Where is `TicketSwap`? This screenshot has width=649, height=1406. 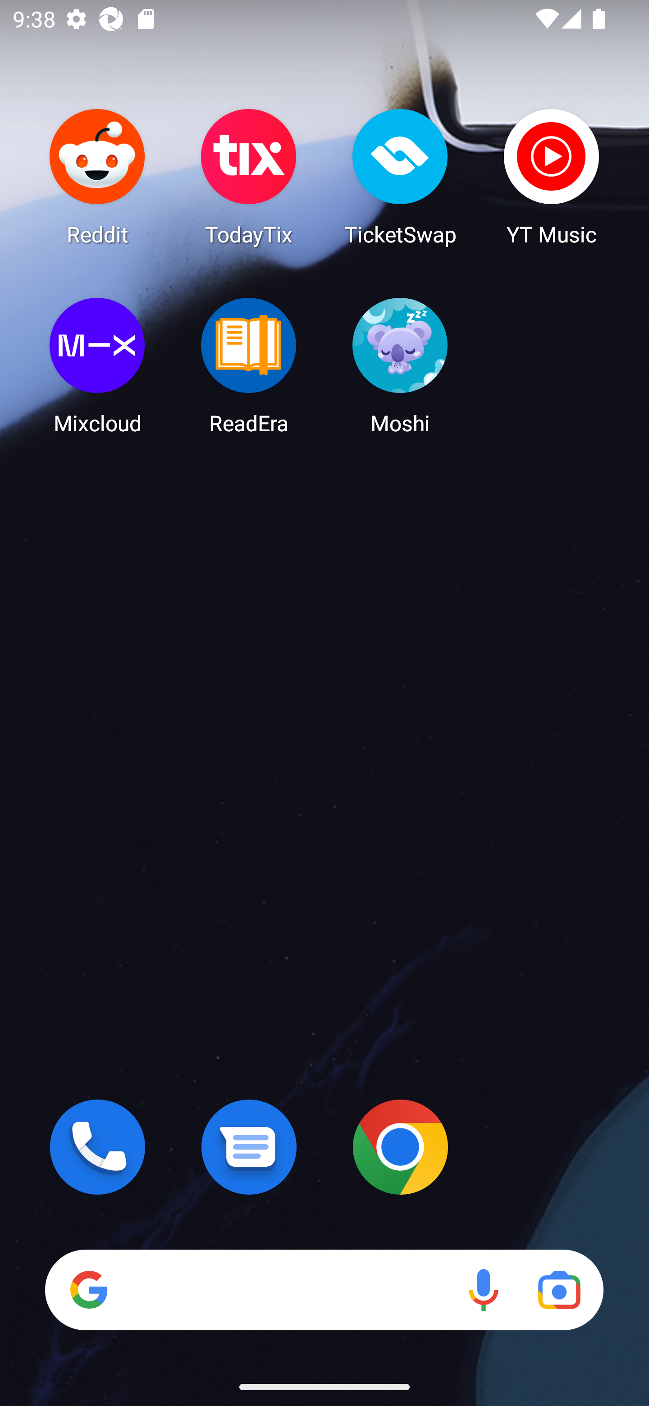
TicketSwap is located at coordinates (400, 177).